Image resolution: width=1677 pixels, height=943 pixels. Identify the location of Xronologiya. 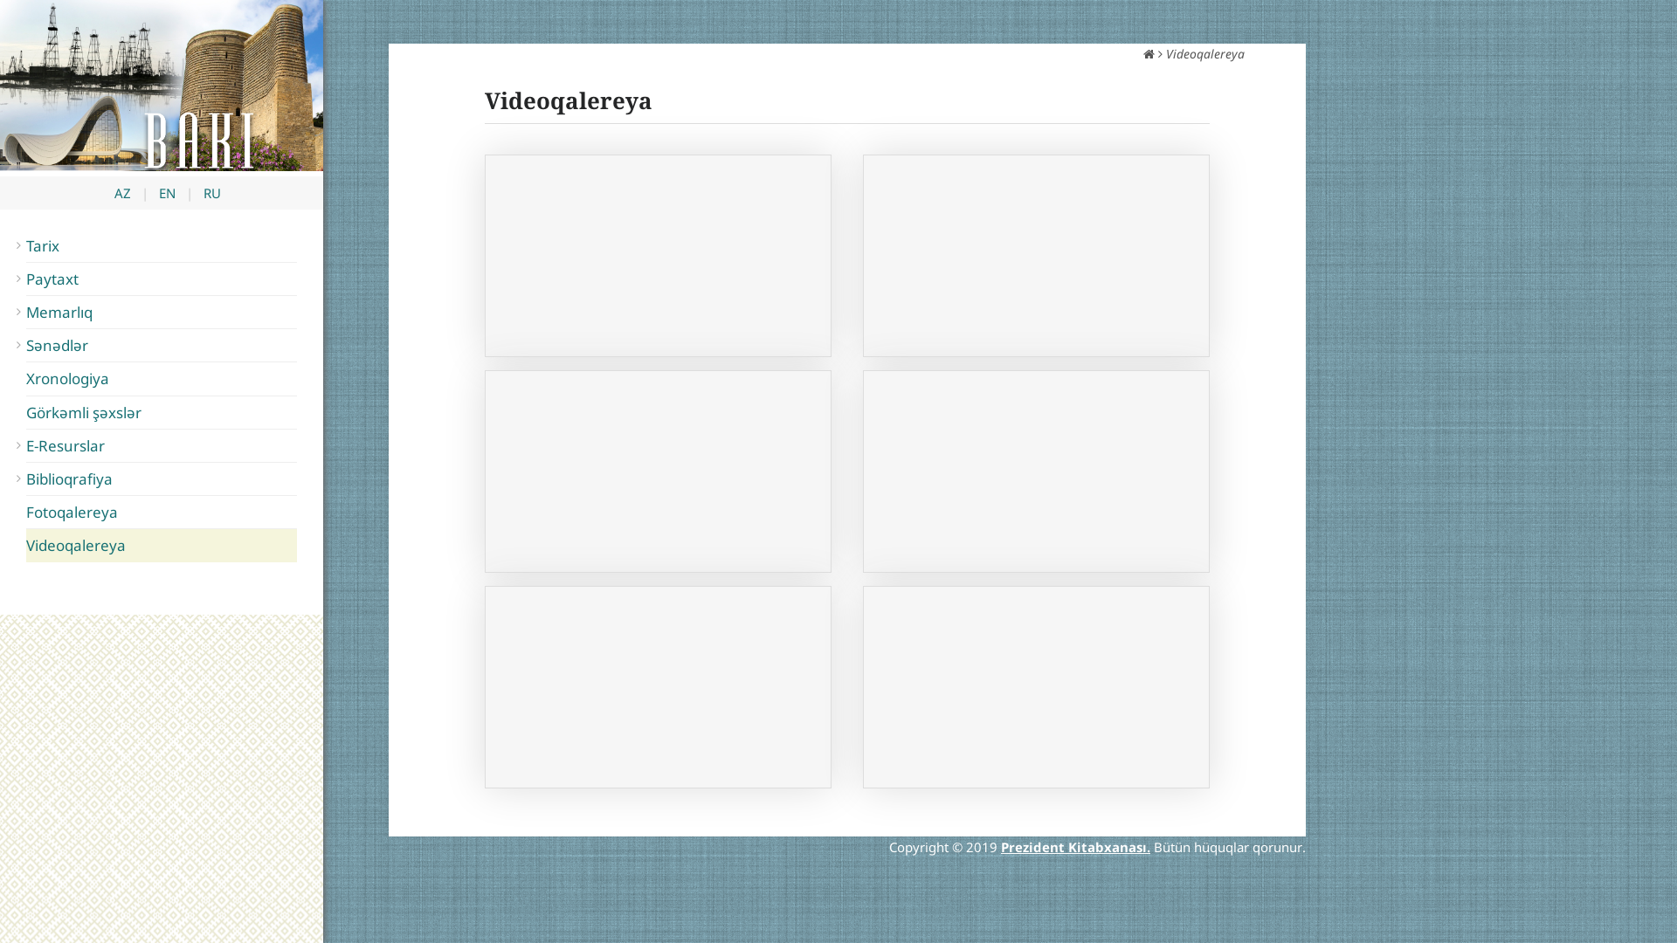
(162, 379).